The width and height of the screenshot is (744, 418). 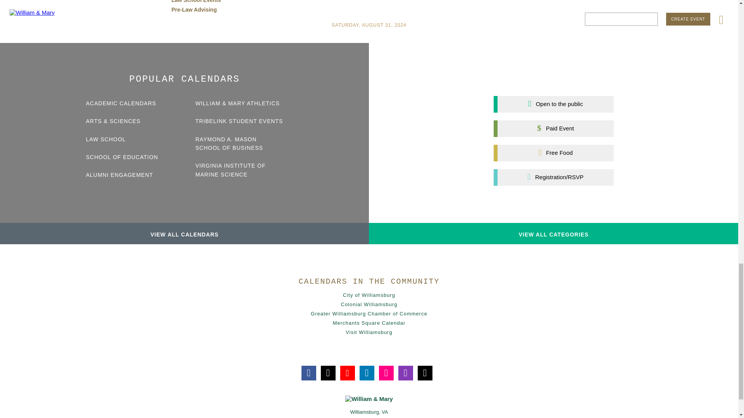 What do you see at coordinates (425, 373) in the screenshot?
I see `Threads` at bounding box center [425, 373].